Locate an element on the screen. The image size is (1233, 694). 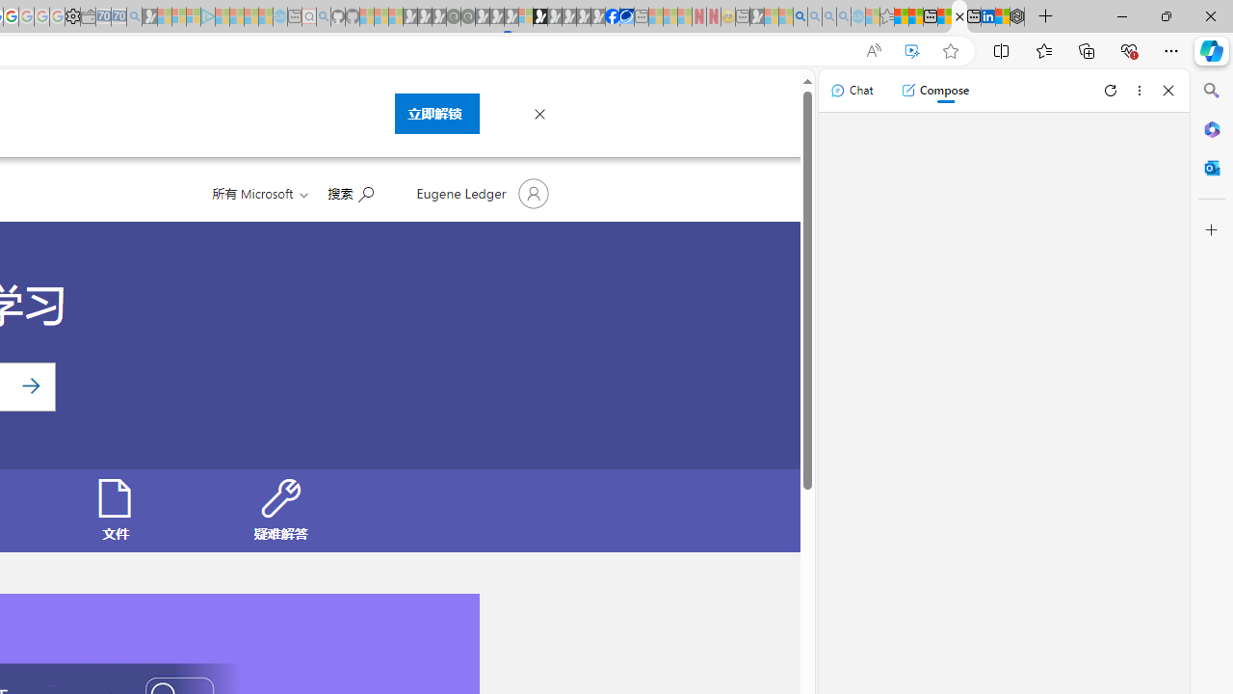
Bing AI - Search is located at coordinates (800, 17).